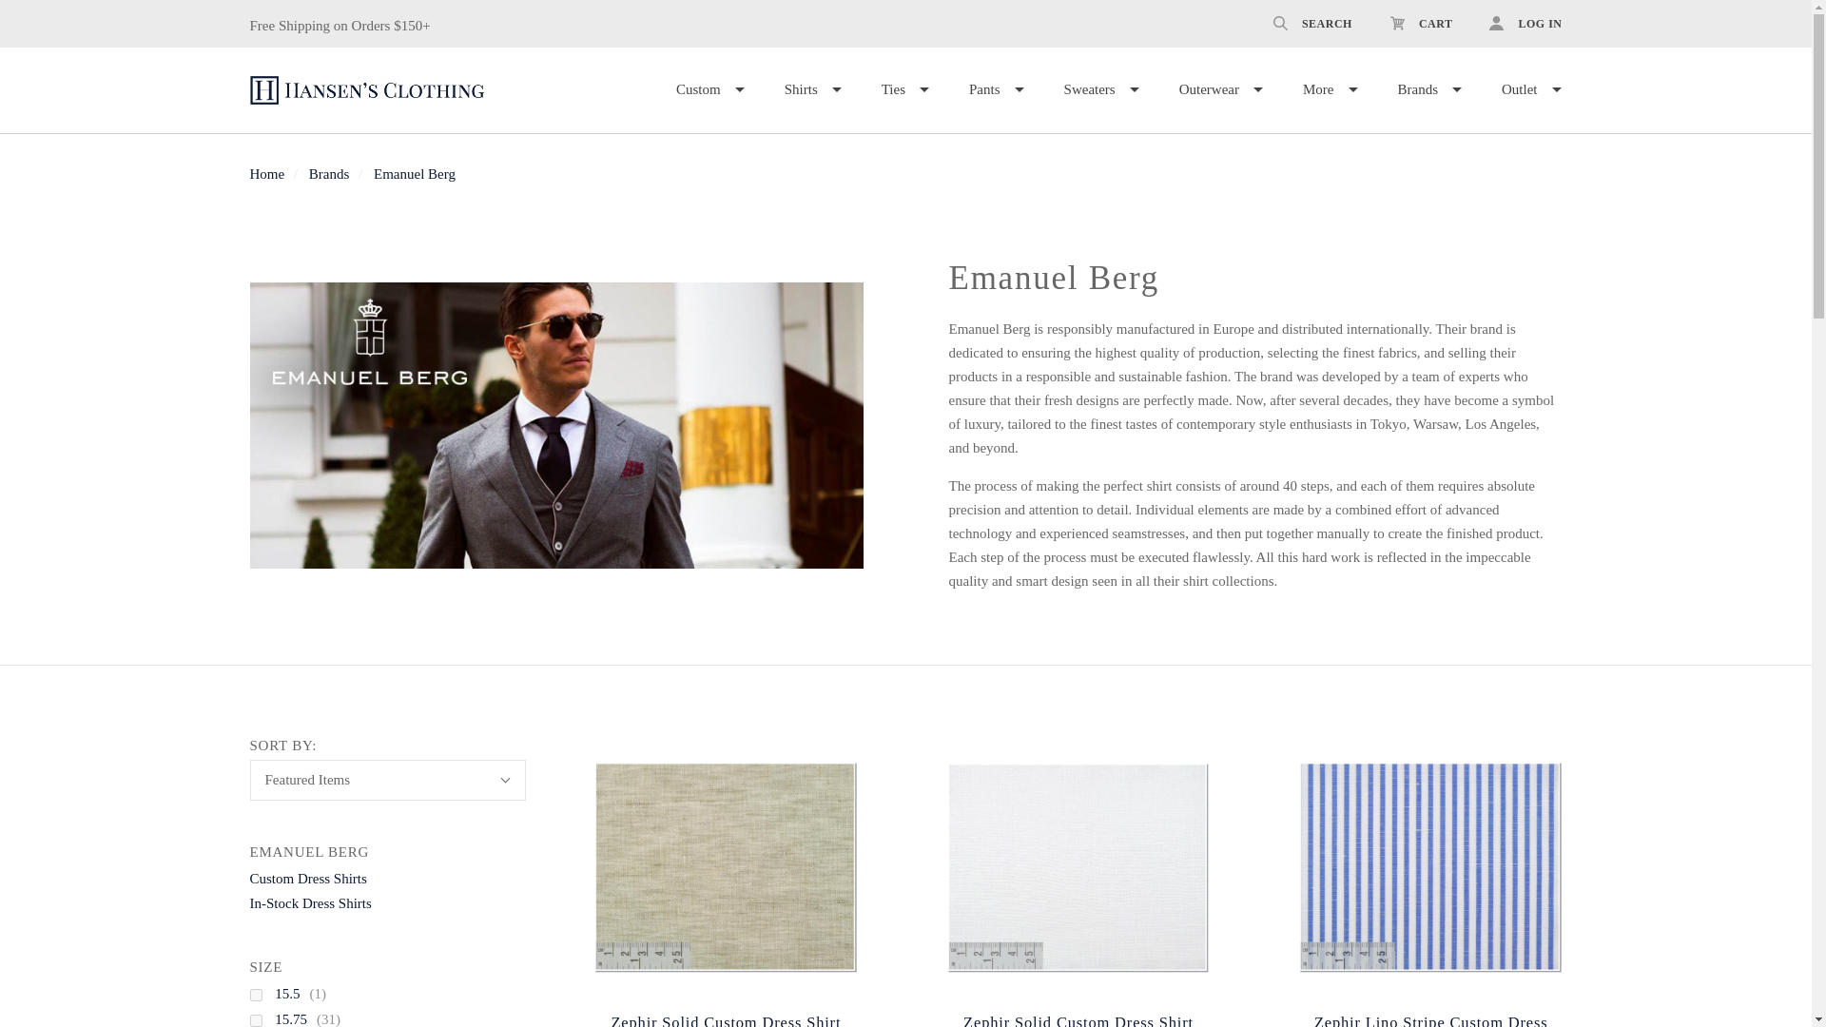 This screenshot has height=1027, width=1826. Describe the element at coordinates (255, 995) in the screenshot. I see `on` at that location.